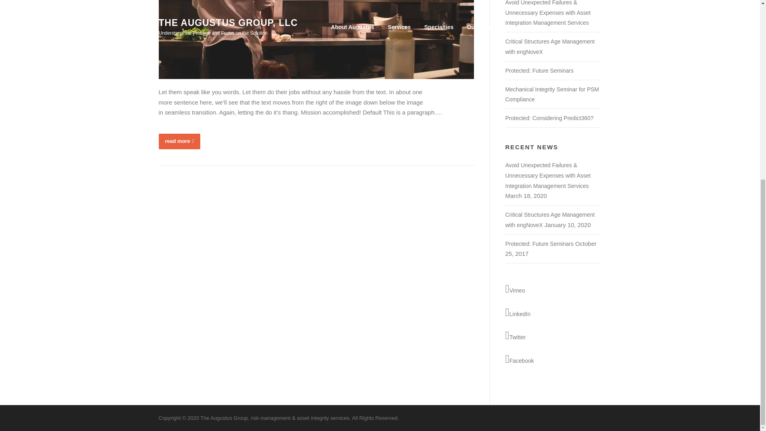  Describe the element at coordinates (539, 70) in the screenshot. I see `Protected: Future Seminars` at that location.